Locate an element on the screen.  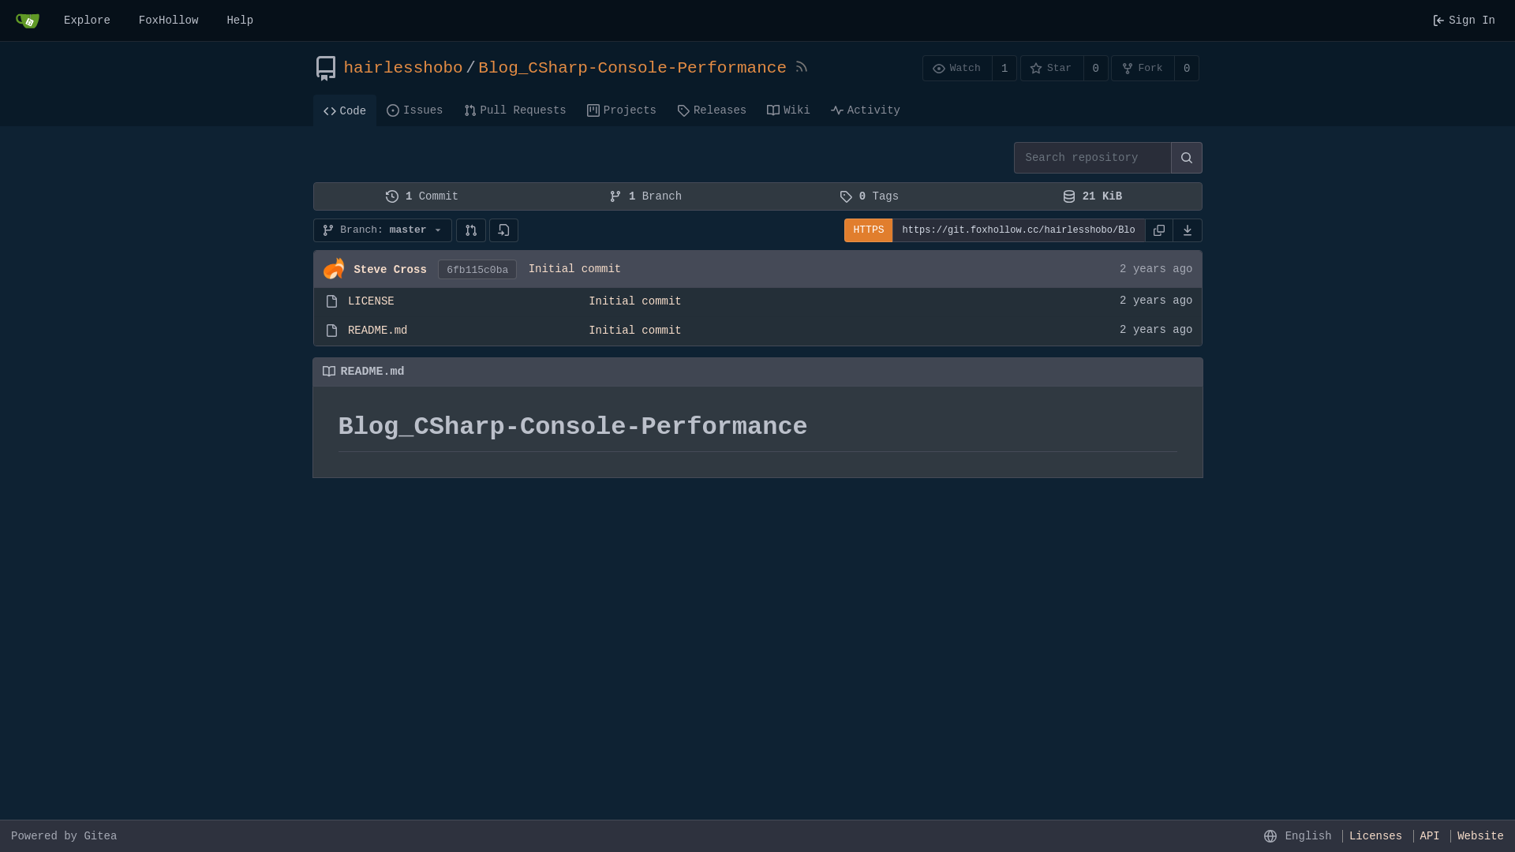
6fb115c0ba is located at coordinates (477, 270).